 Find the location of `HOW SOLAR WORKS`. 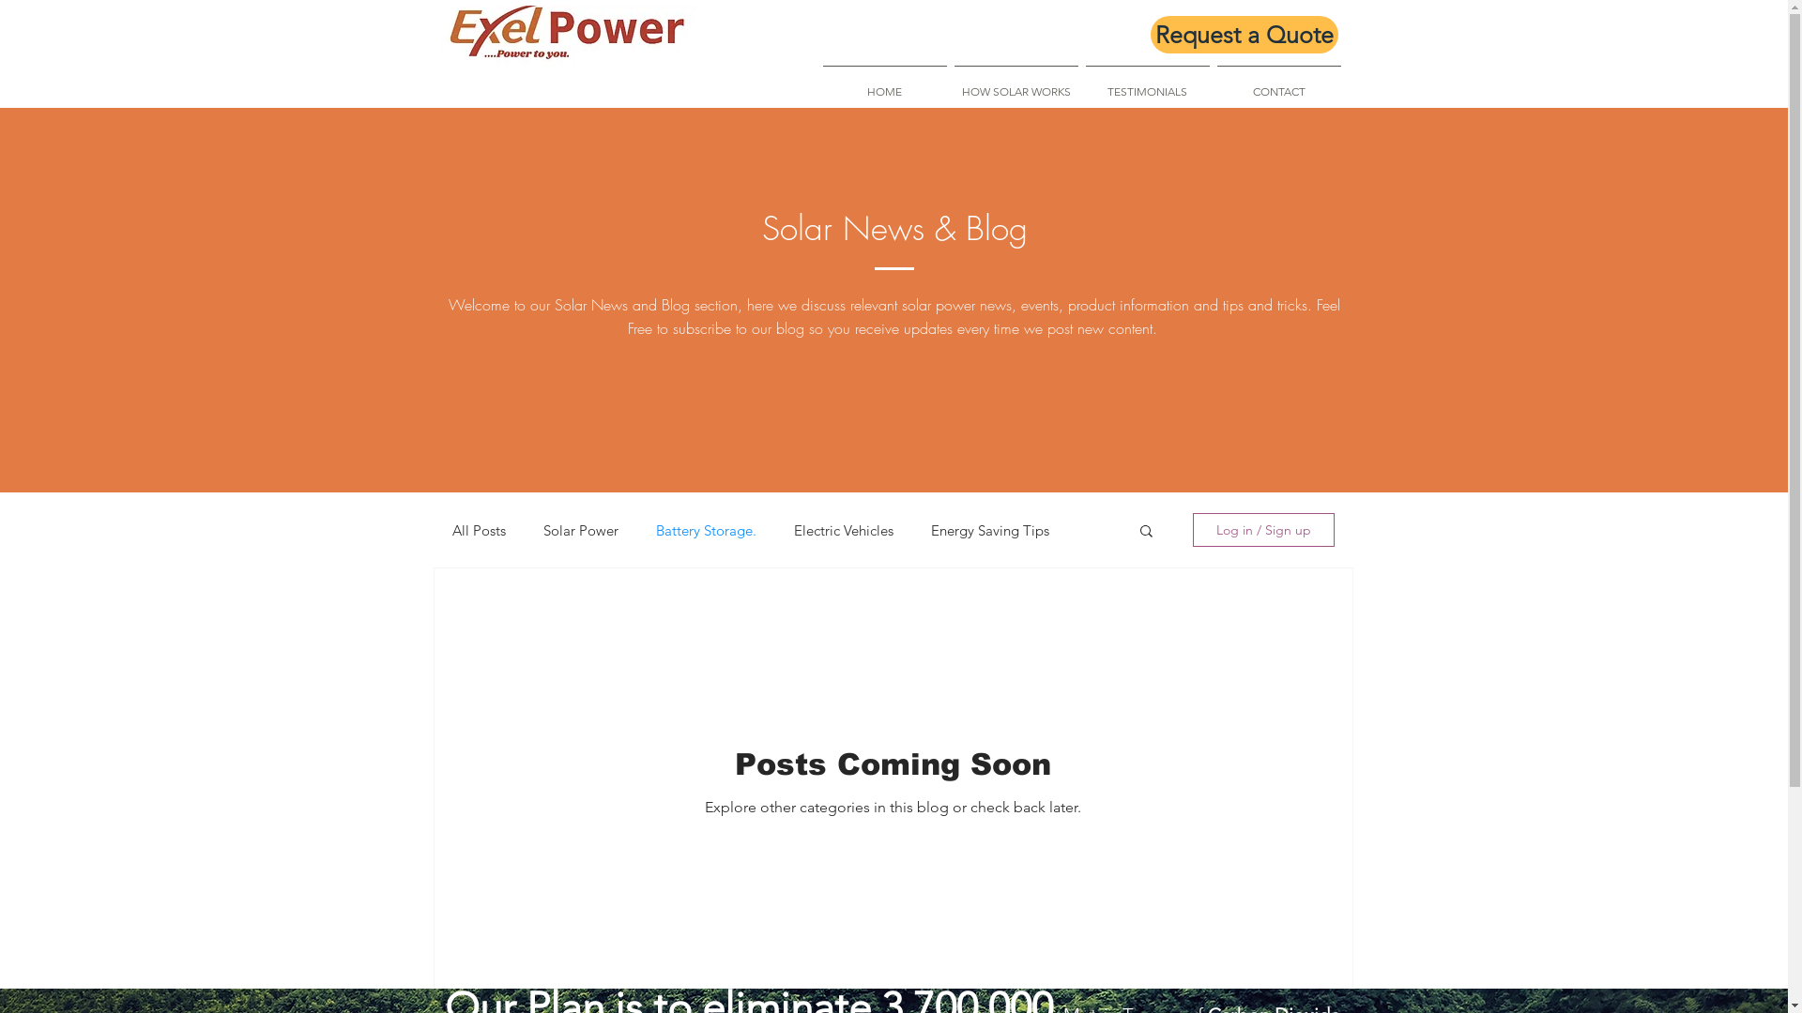

HOW SOLAR WORKS is located at coordinates (1016, 83).